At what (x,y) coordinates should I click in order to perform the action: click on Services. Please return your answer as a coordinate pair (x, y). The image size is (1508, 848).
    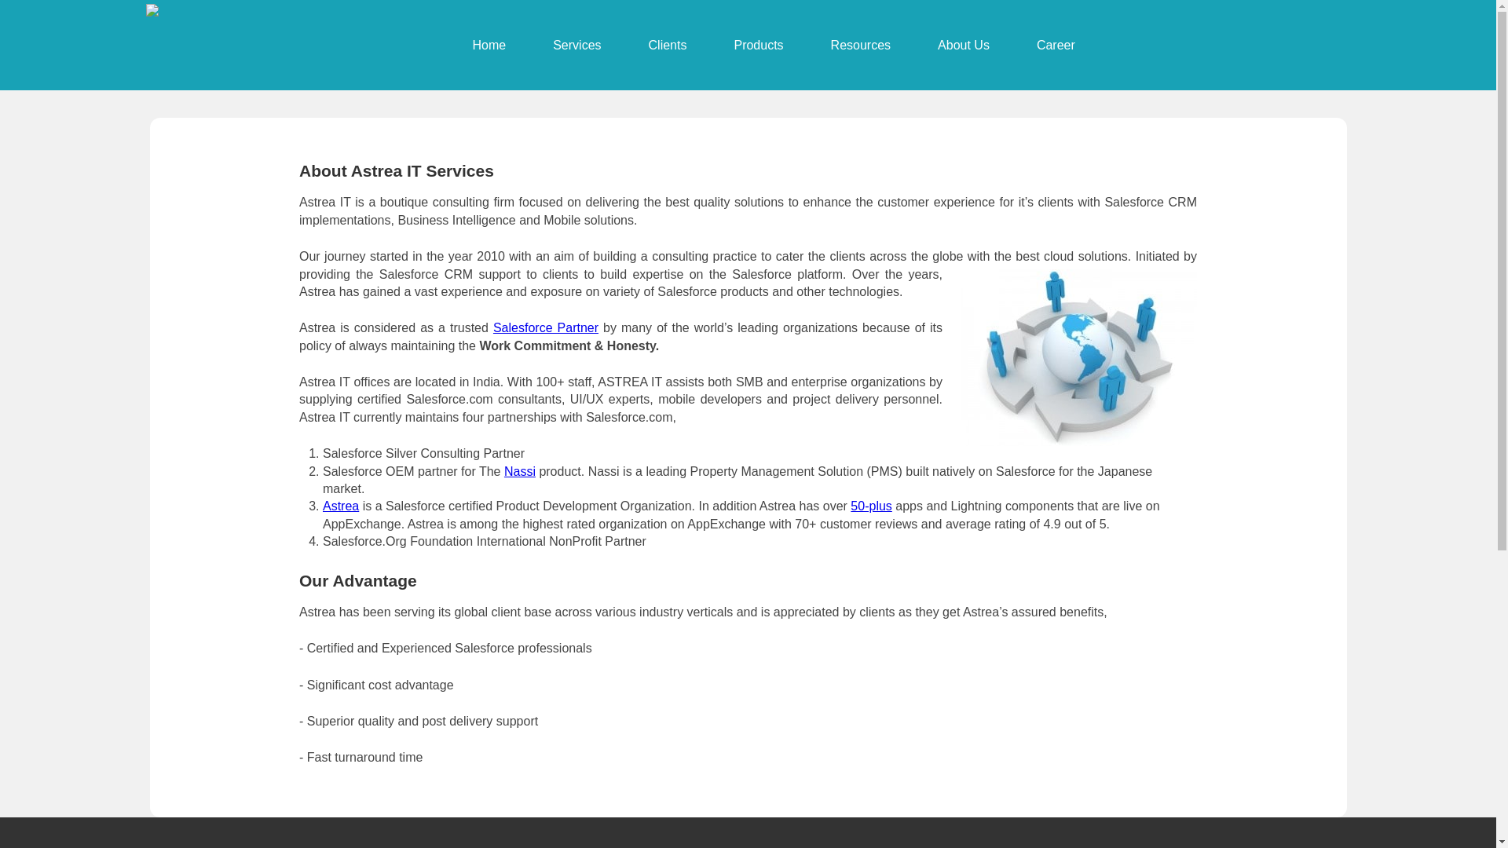
    Looking at the image, I should click on (576, 45).